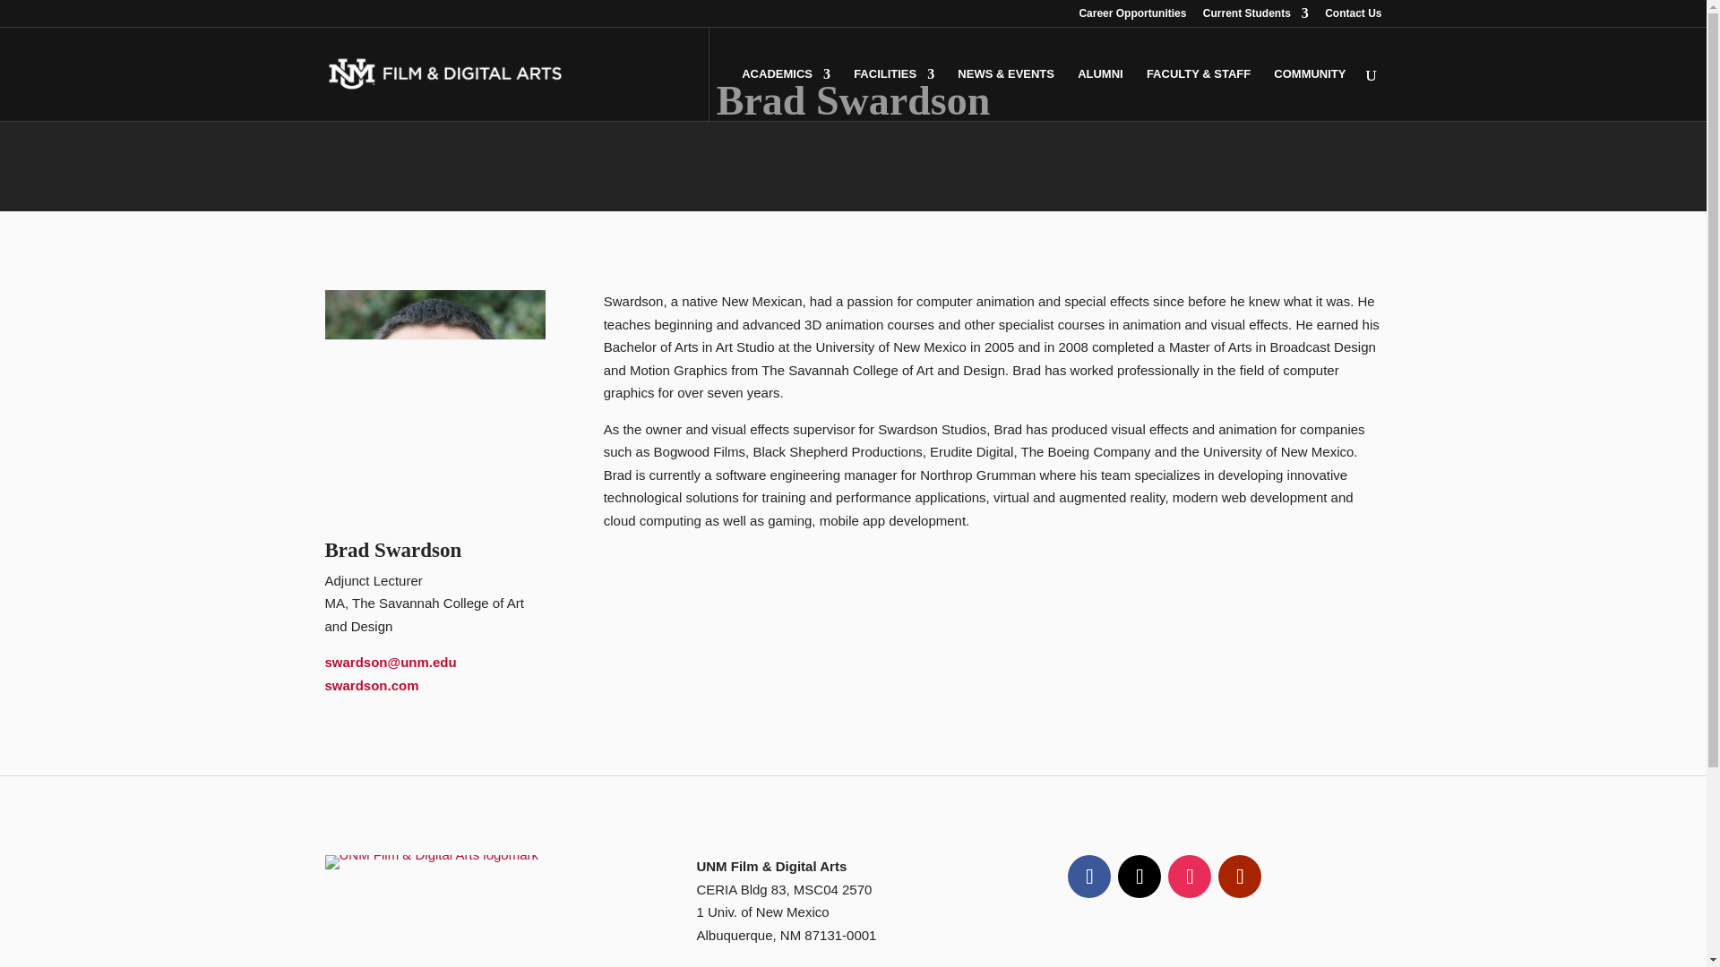  What do you see at coordinates (893, 94) in the screenshot?
I see `FACILITIES` at bounding box center [893, 94].